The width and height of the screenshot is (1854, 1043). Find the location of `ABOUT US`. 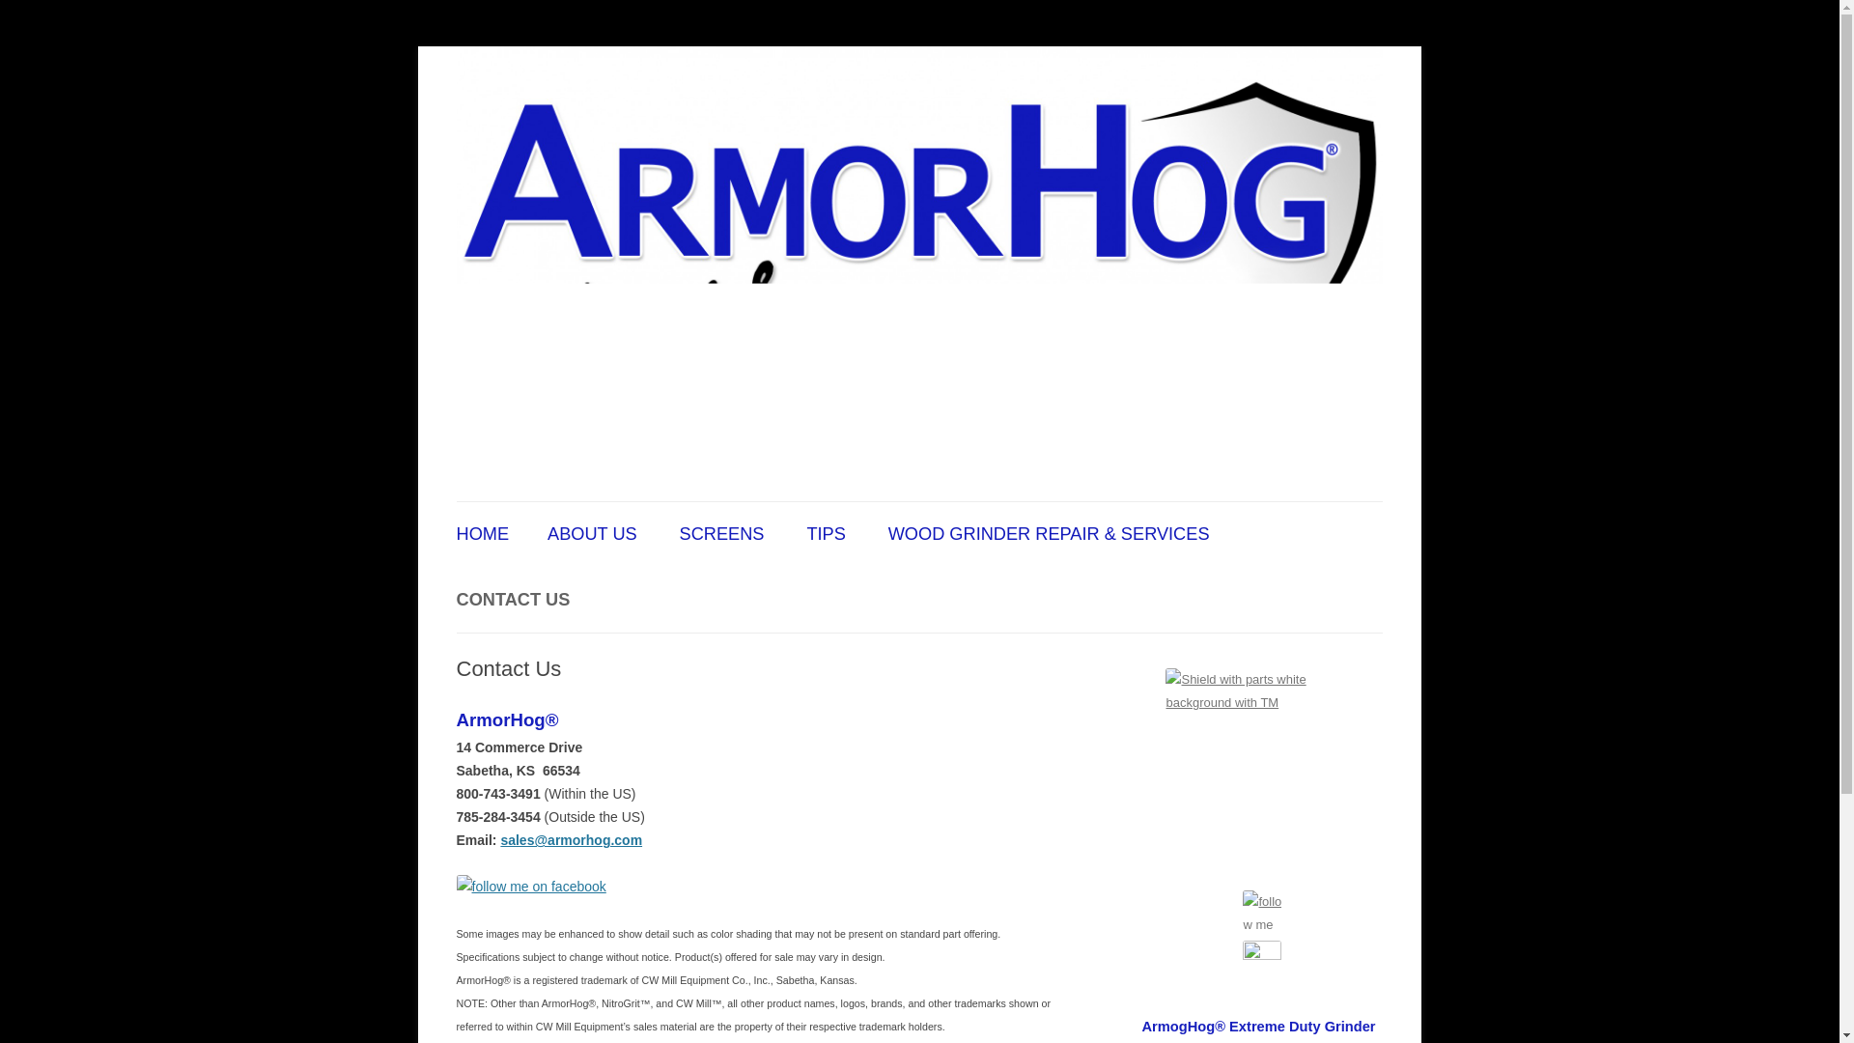

ABOUT US is located at coordinates (592, 534).